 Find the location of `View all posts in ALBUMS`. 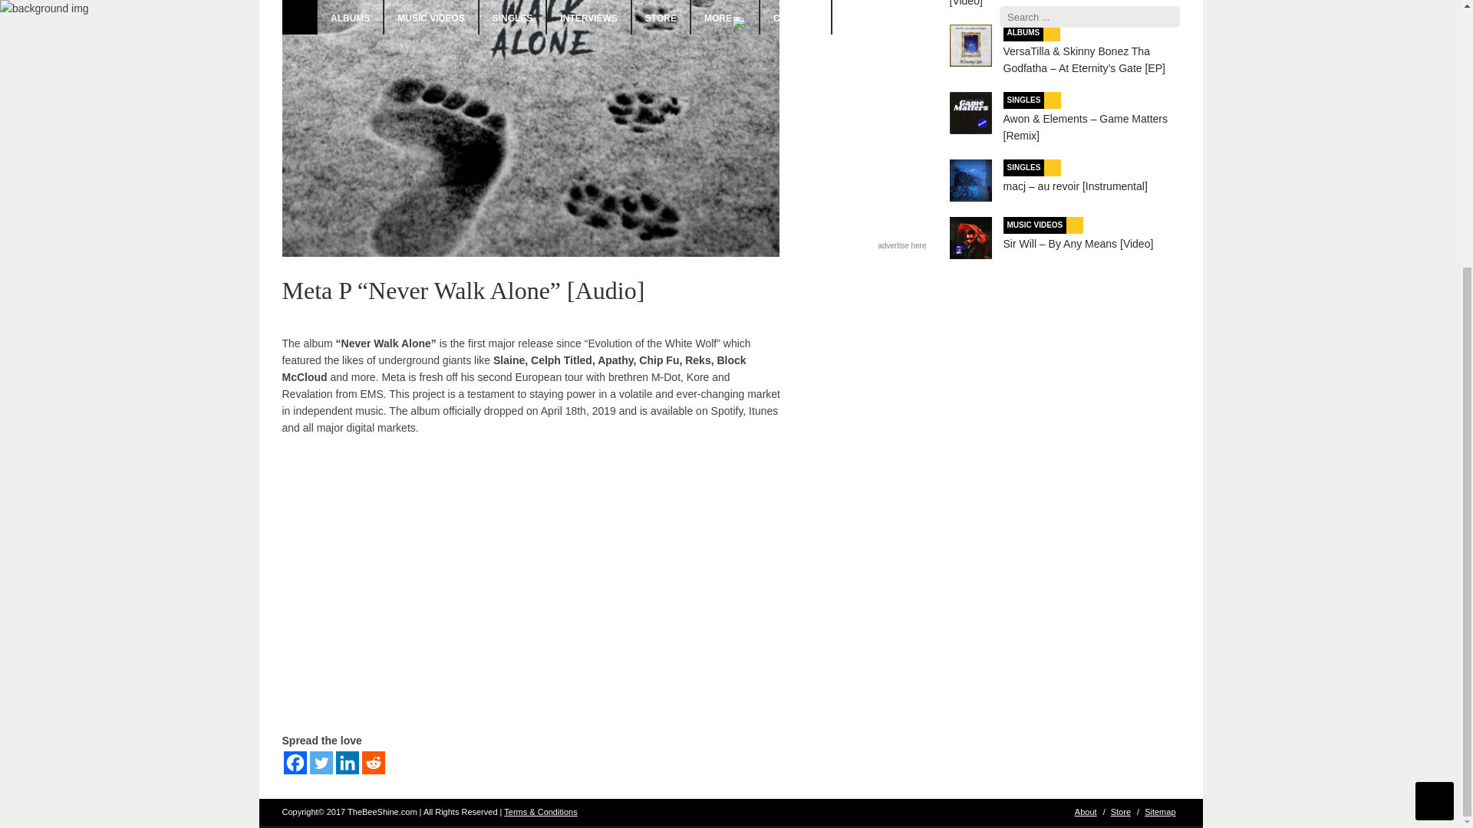

View all posts in ALBUMS is located at coordinates (1023, 33).